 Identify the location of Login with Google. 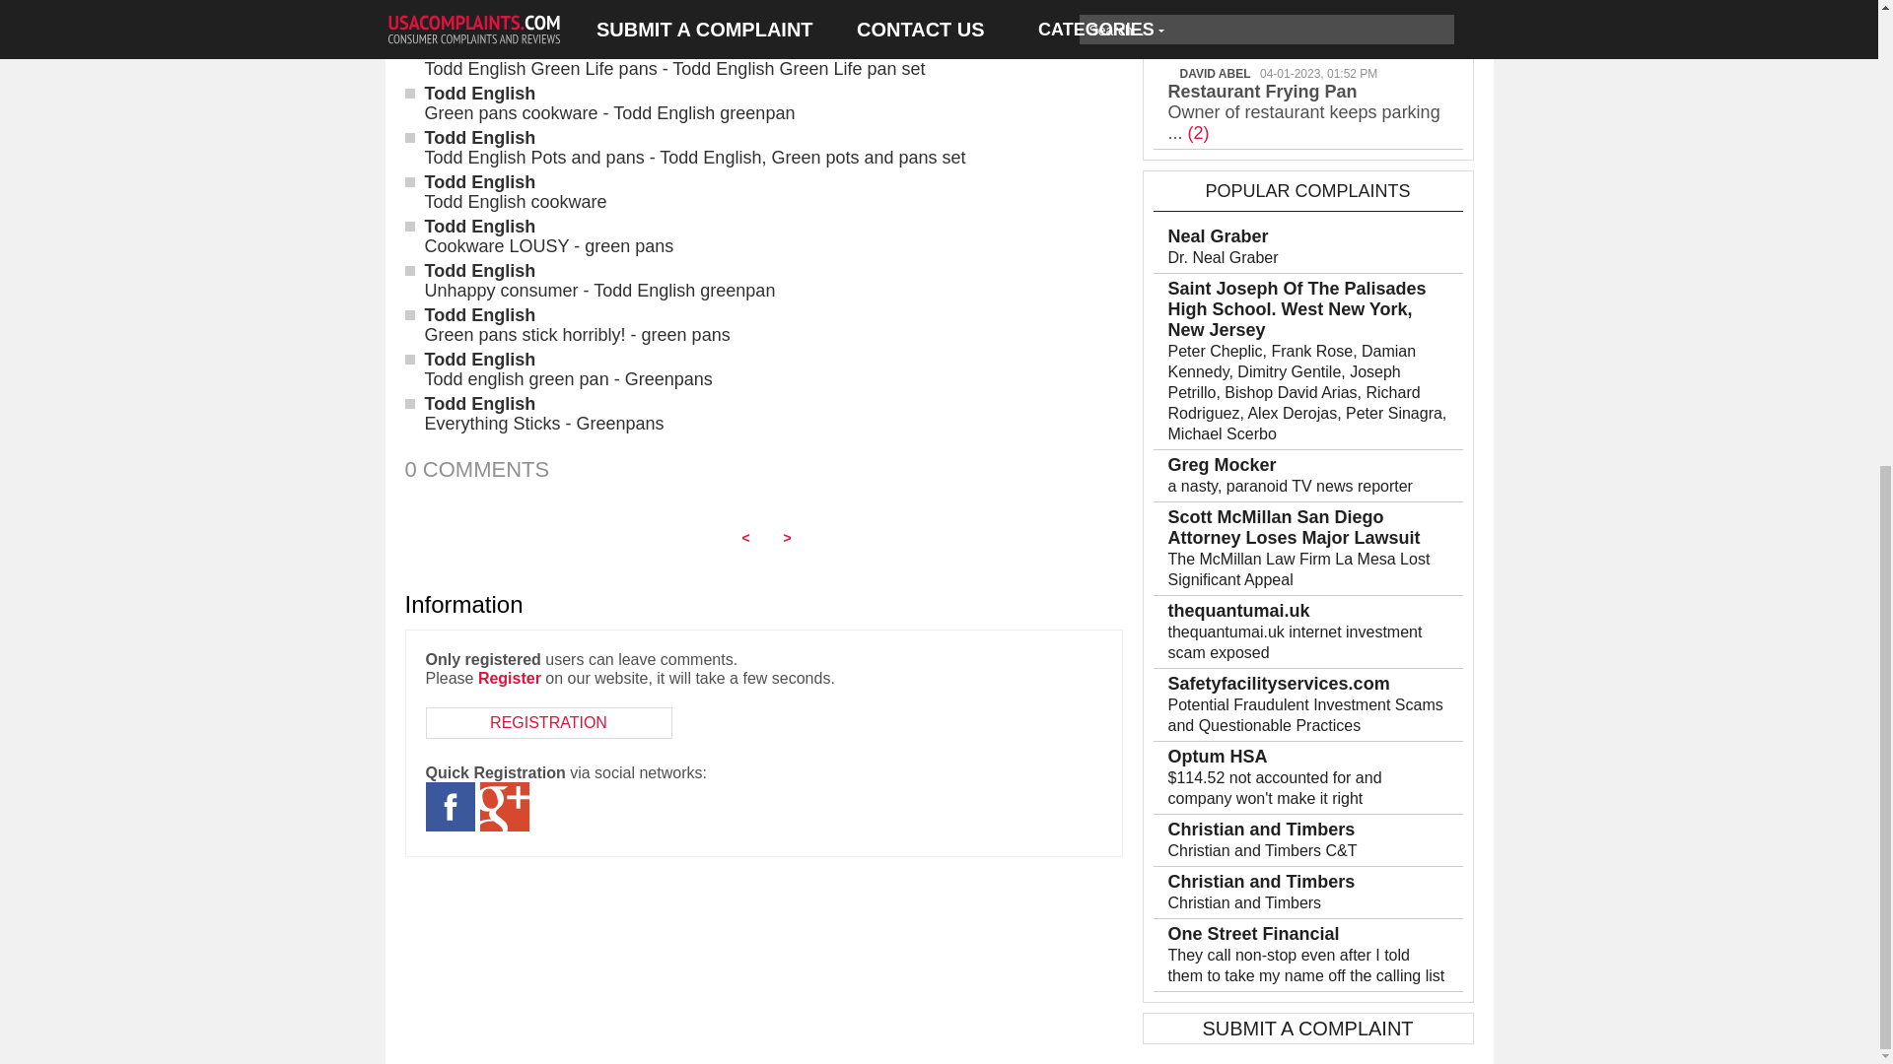
(503, 806).